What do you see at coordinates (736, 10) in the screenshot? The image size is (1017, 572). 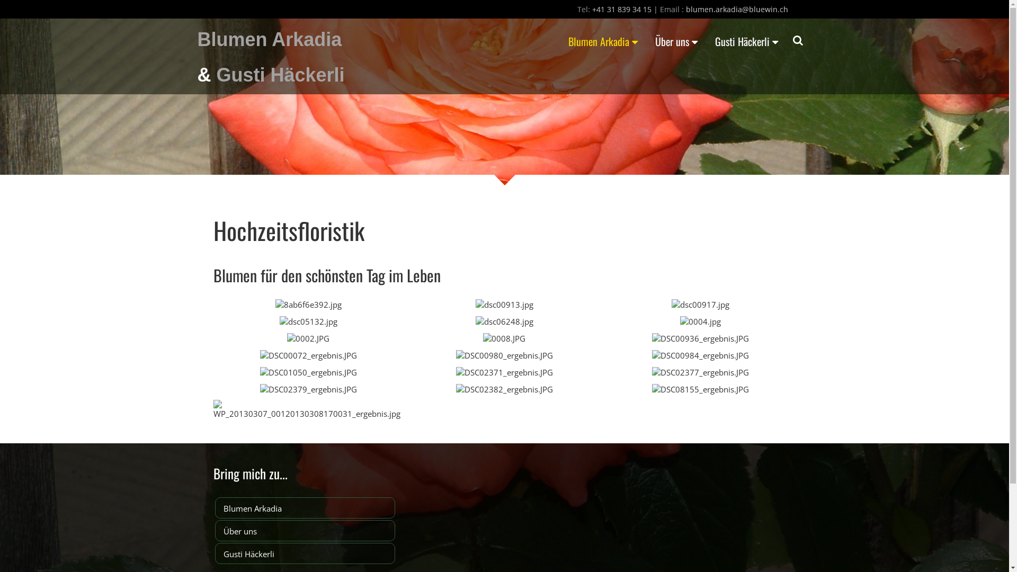 I see `blumen.arkadia@bluewin.ch` at bounding box center [736, 10].